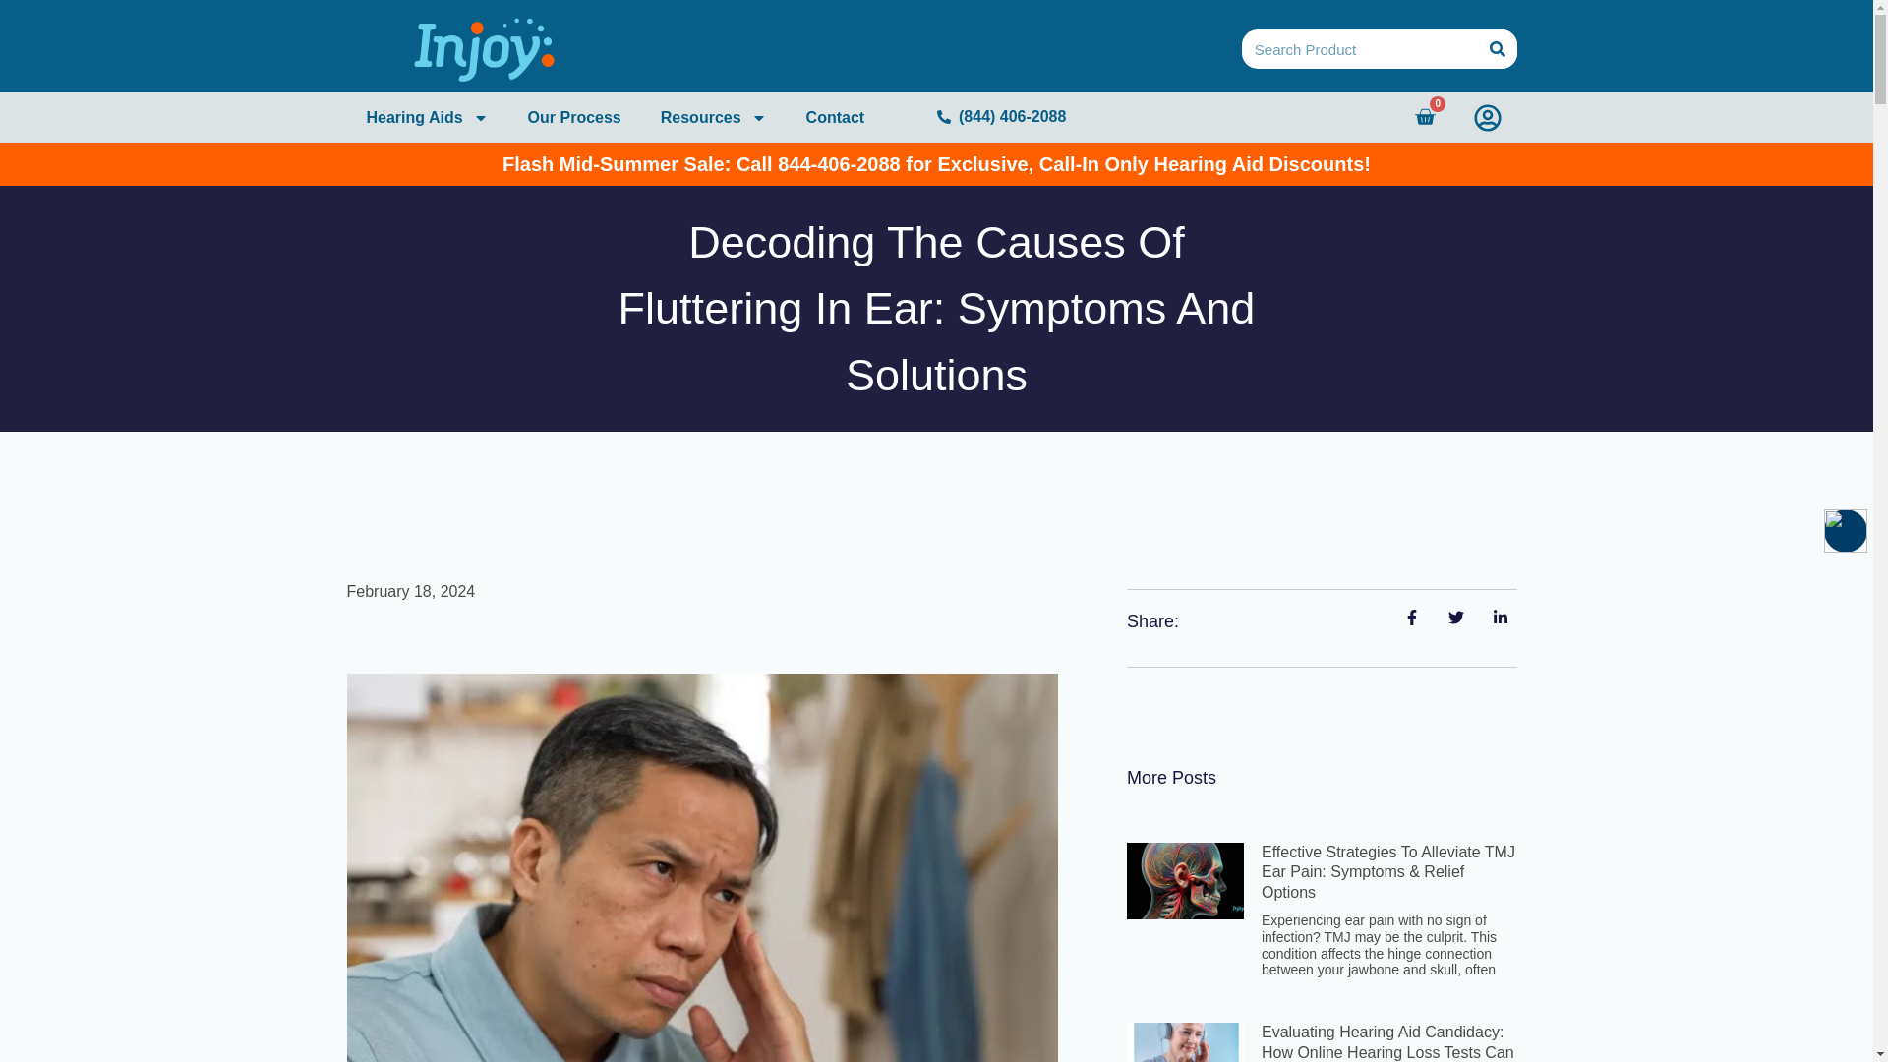  I want to click on Our Process, so click(1845, 531).